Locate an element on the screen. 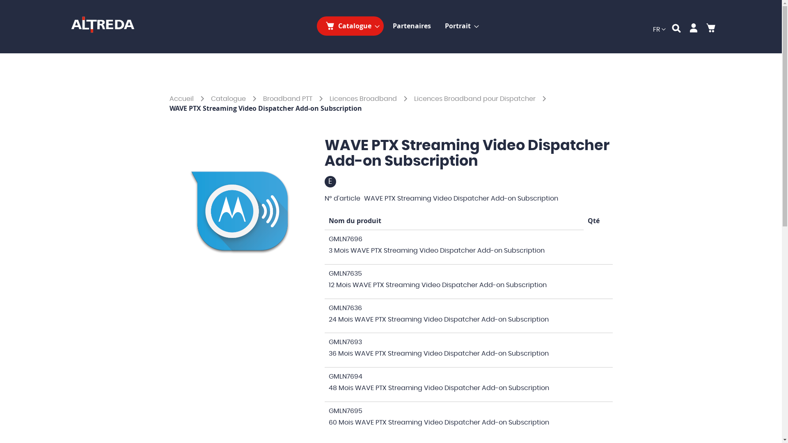 Image resolution: width=788 pixels, height=443 pixels. Rechercher is located at coordinates (676, 30).